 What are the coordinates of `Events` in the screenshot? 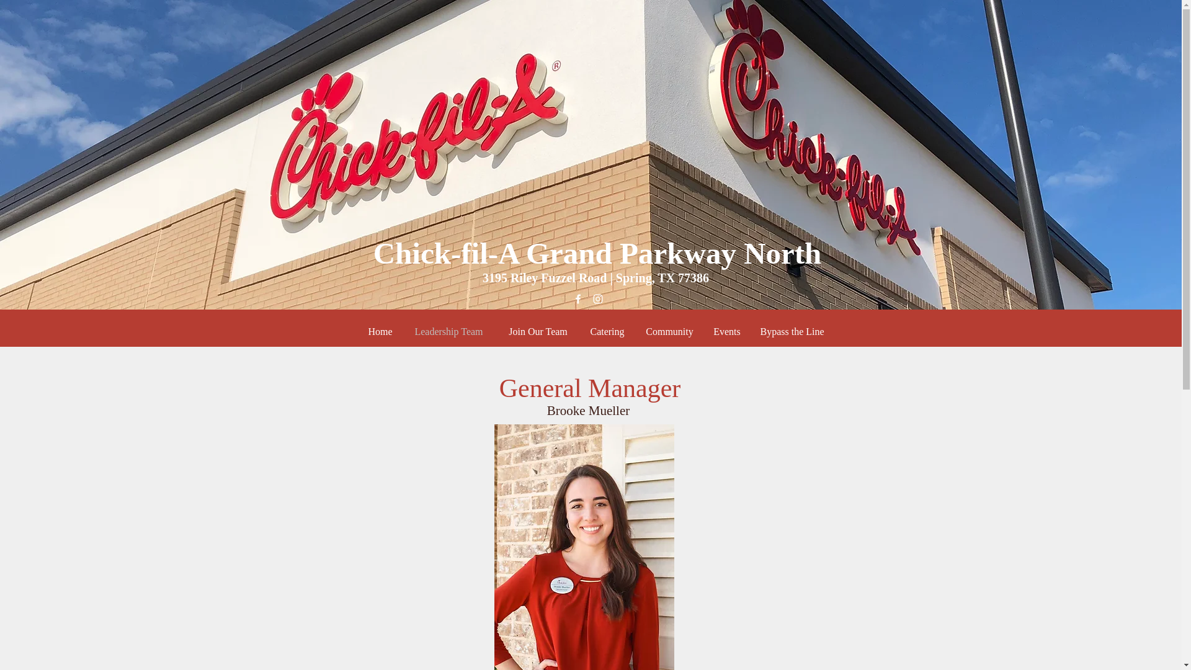 It's located at (727, 331).